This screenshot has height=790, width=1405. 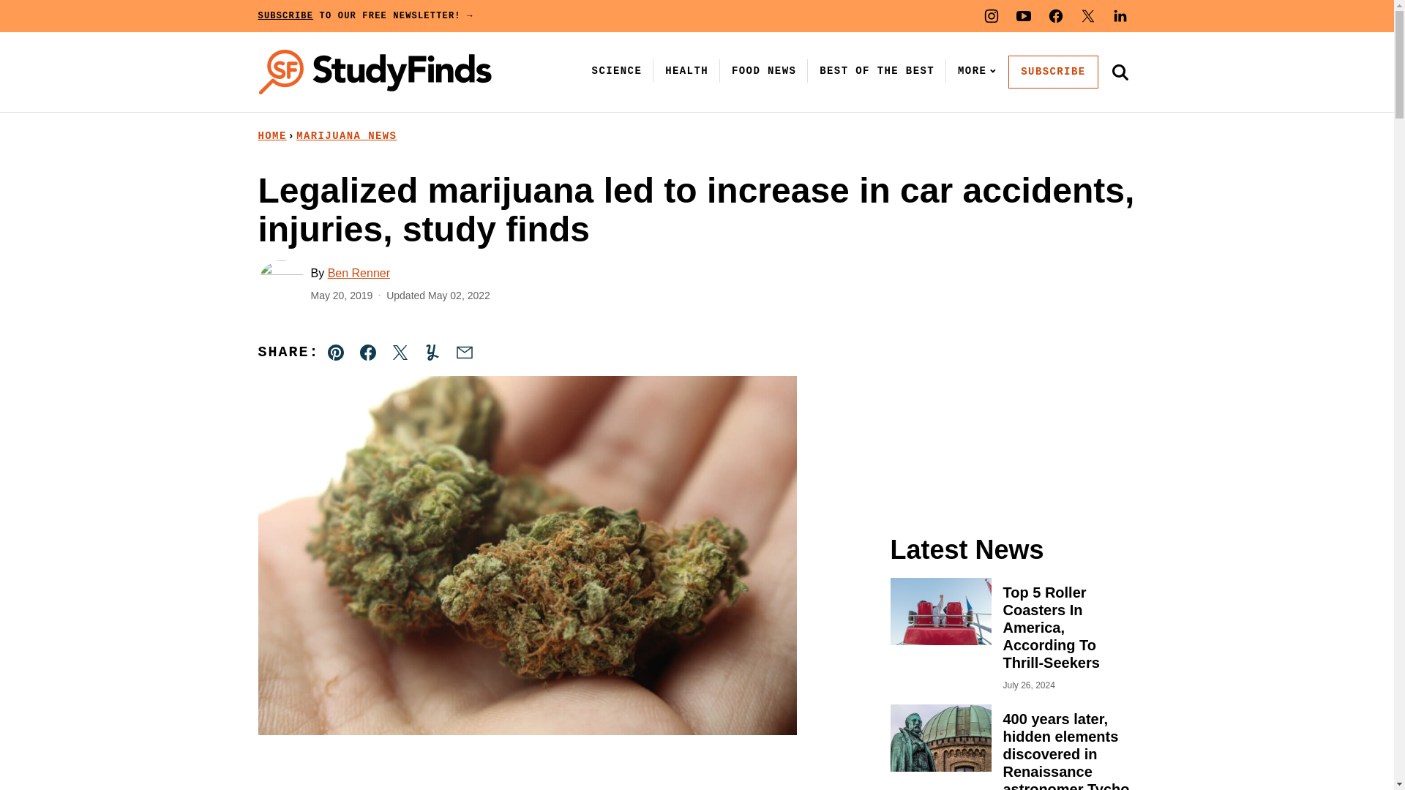 What do you see at coordinates (367, 353) in the screenshot?
I see `Share on Facebook` at bounding box center [367, 353].